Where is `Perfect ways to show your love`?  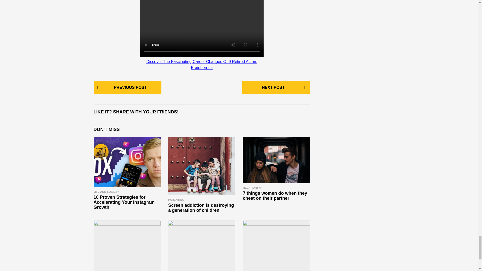
Perfect ways to show your love is located at coordinates (202, 246).